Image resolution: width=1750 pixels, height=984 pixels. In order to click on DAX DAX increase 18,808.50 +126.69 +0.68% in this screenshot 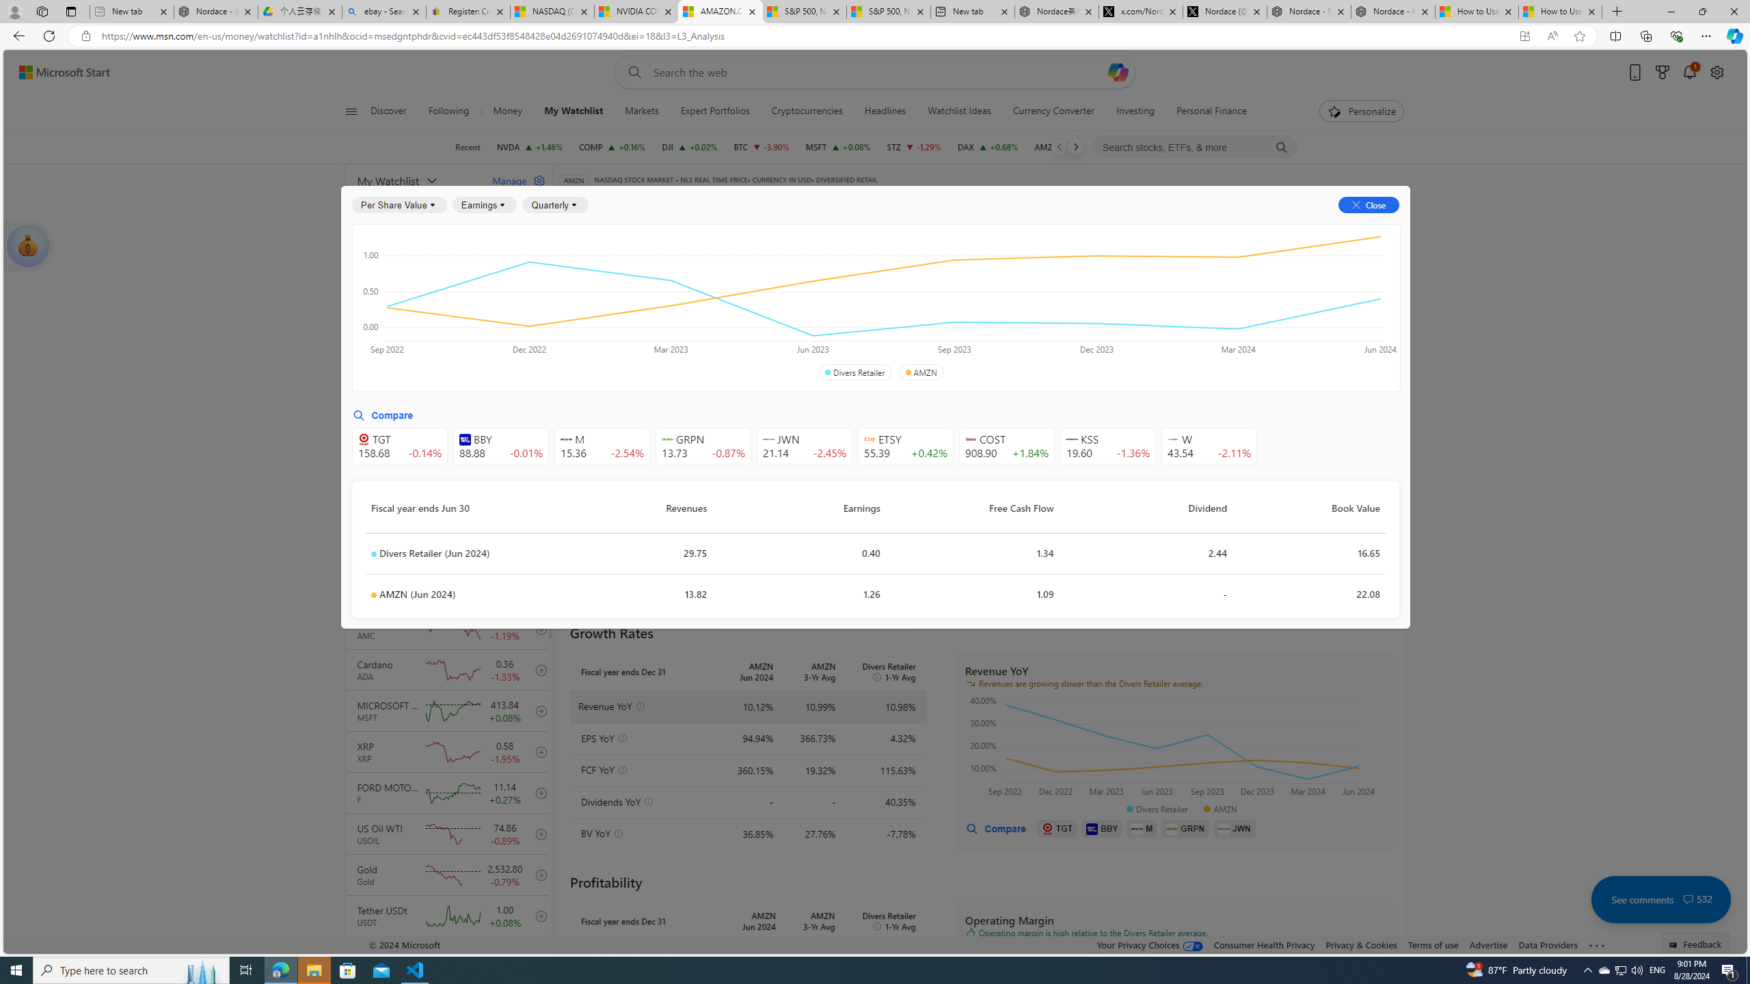, I will do `click(987, 147)`.